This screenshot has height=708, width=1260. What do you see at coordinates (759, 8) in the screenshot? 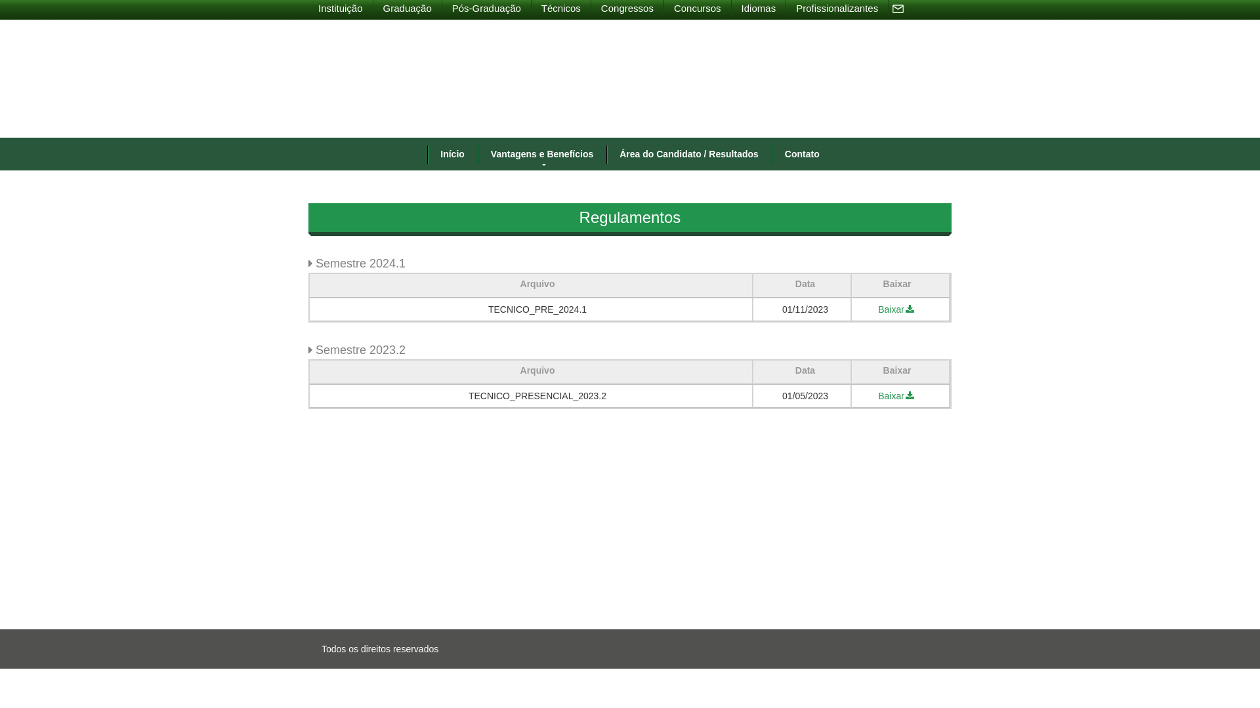
I see `Idiomas` at bounding box center [759, 8].